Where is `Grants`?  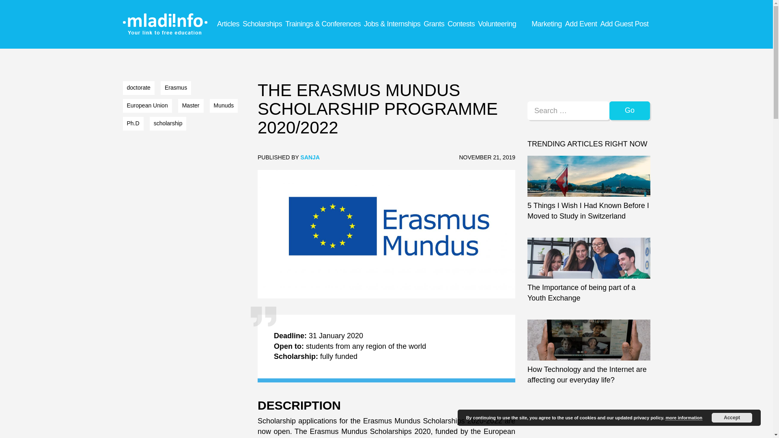
Grants is located at coordinates (434, 24).